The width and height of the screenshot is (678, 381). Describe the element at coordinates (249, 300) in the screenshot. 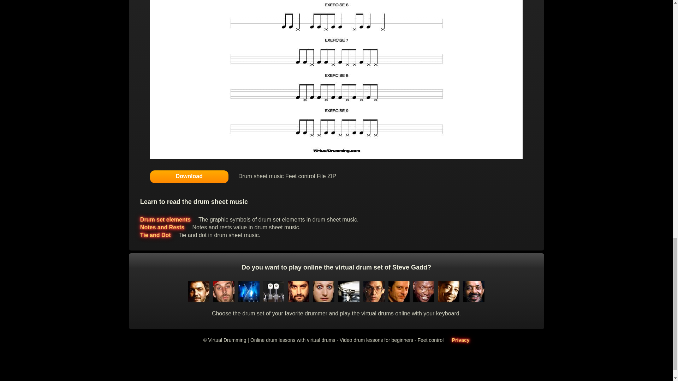

I see `Virtual live drums` at that location.